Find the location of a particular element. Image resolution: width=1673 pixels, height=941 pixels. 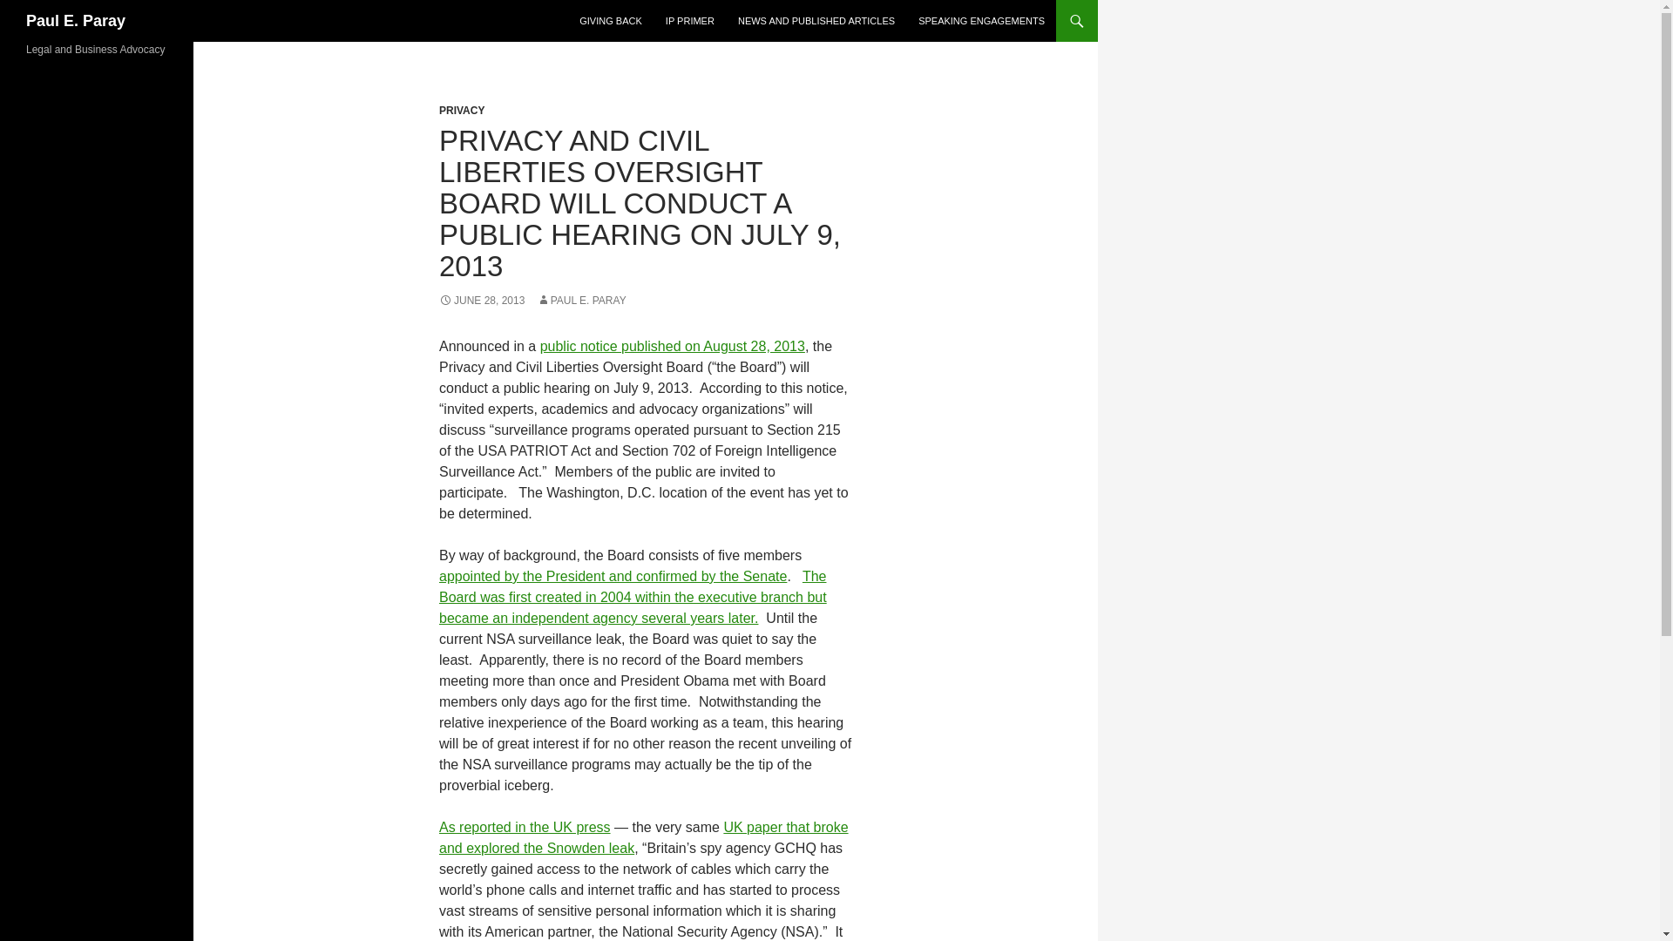

As reported in the UK press is located at coordinates (525, 826).